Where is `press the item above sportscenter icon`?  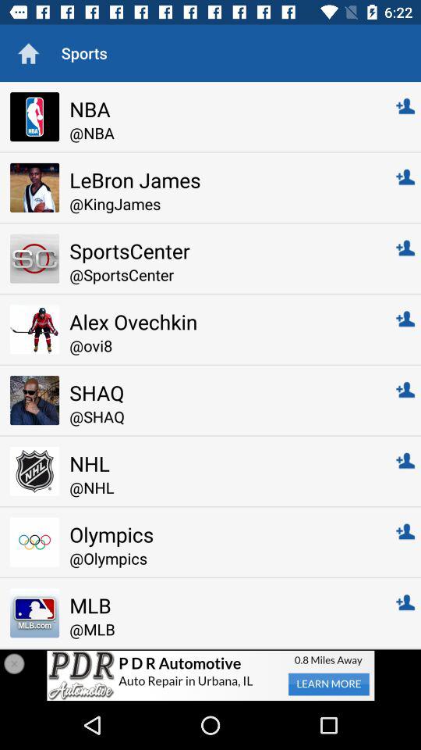
press the item above sportscenter icon is located at coordinates (221, 203).